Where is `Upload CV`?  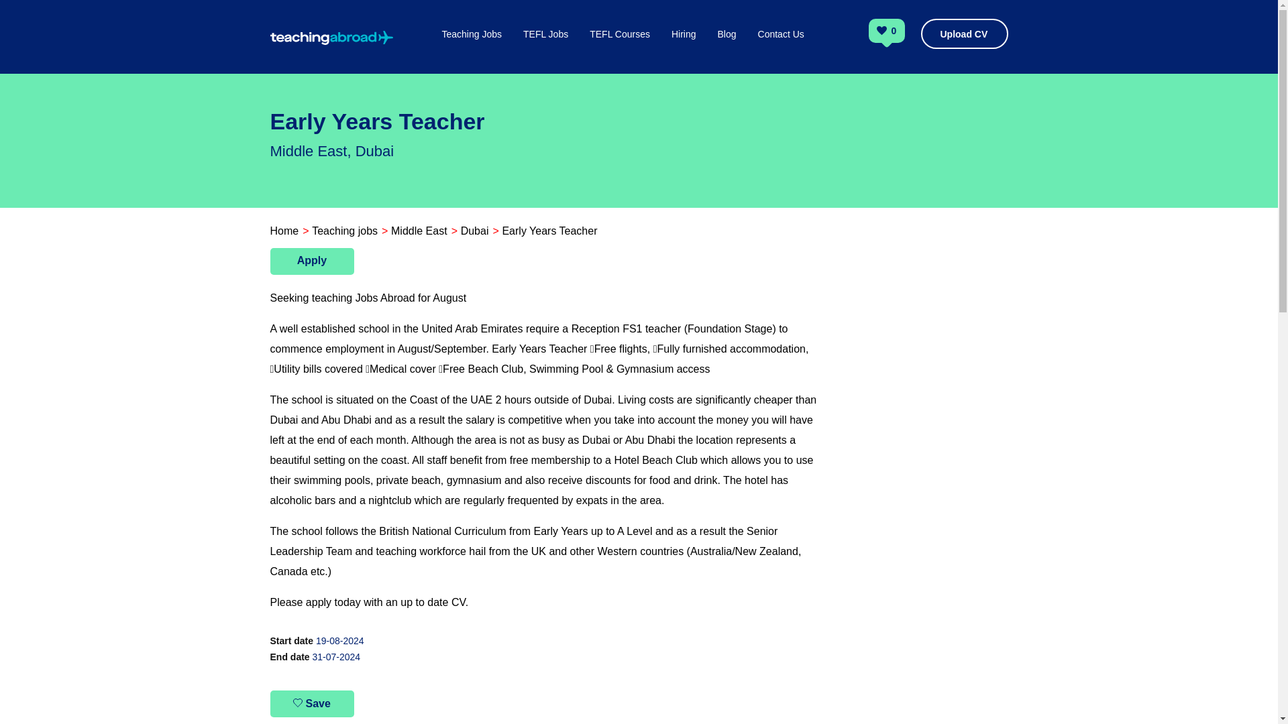
Upload CV is located at coordinates (963, 34).